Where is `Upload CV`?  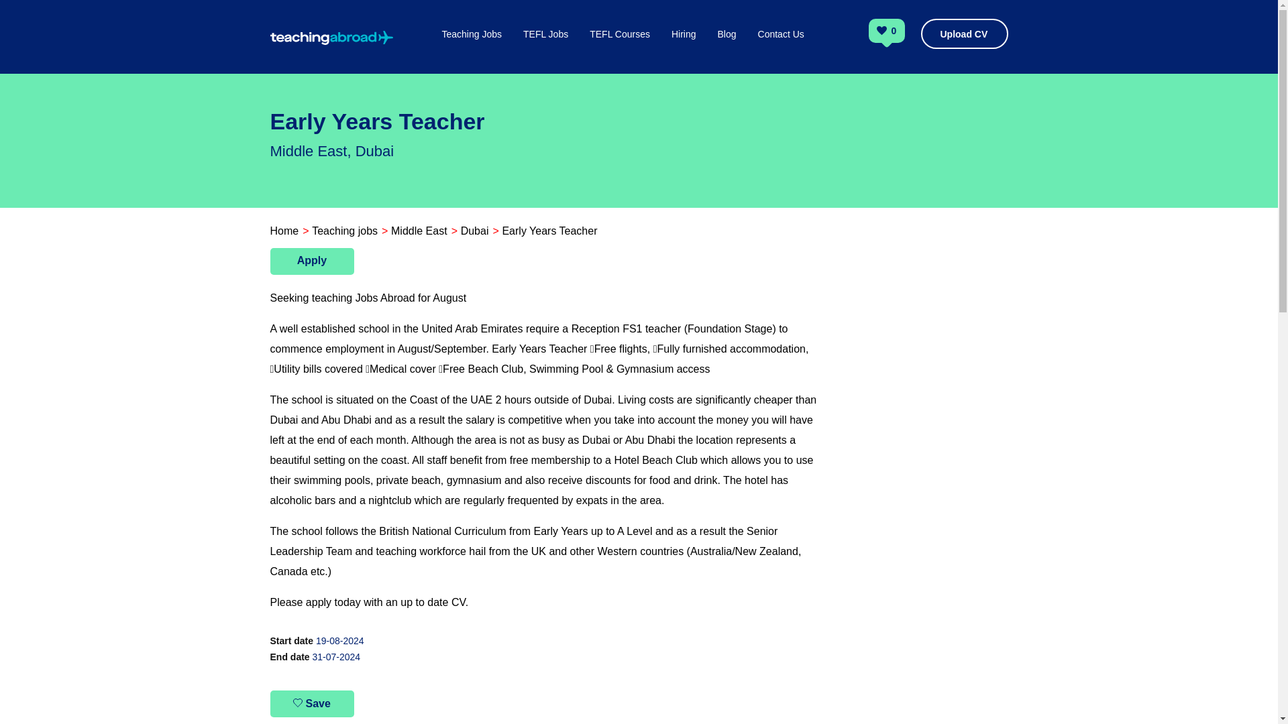
Upload CV is located at coordinates (963, 34).